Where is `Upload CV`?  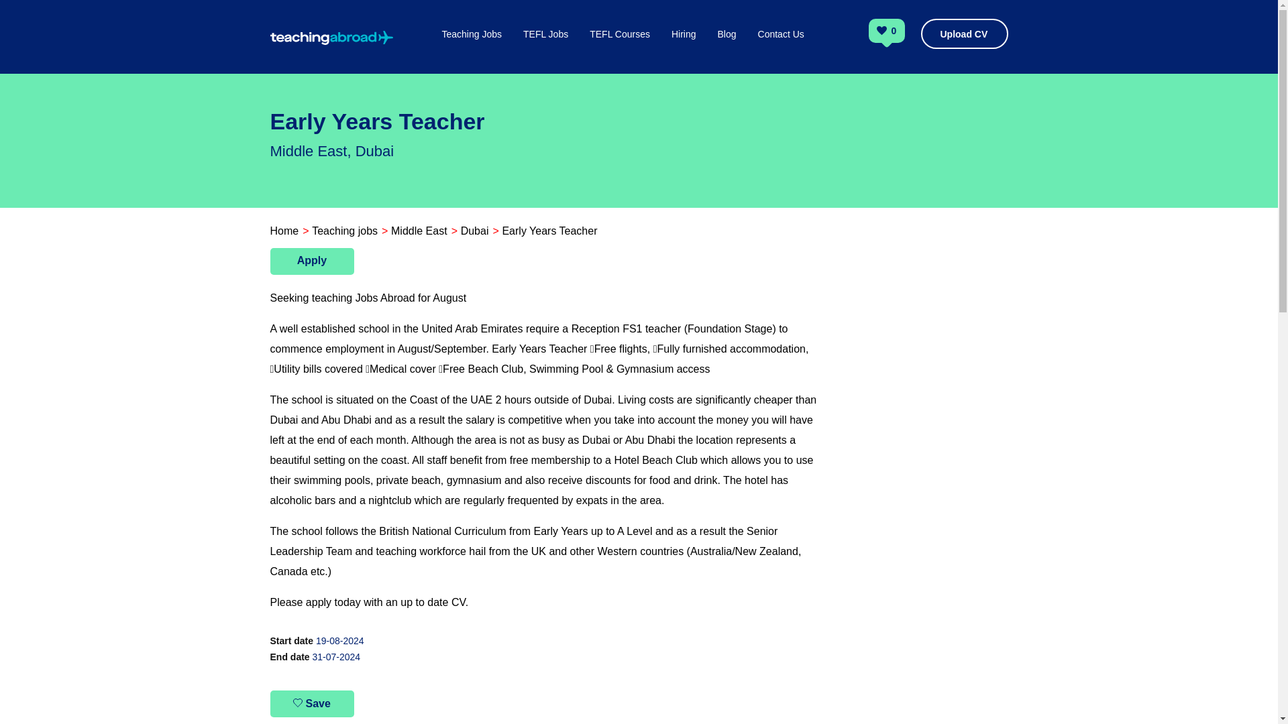
Upload CV is located at coordinates (963, 34).